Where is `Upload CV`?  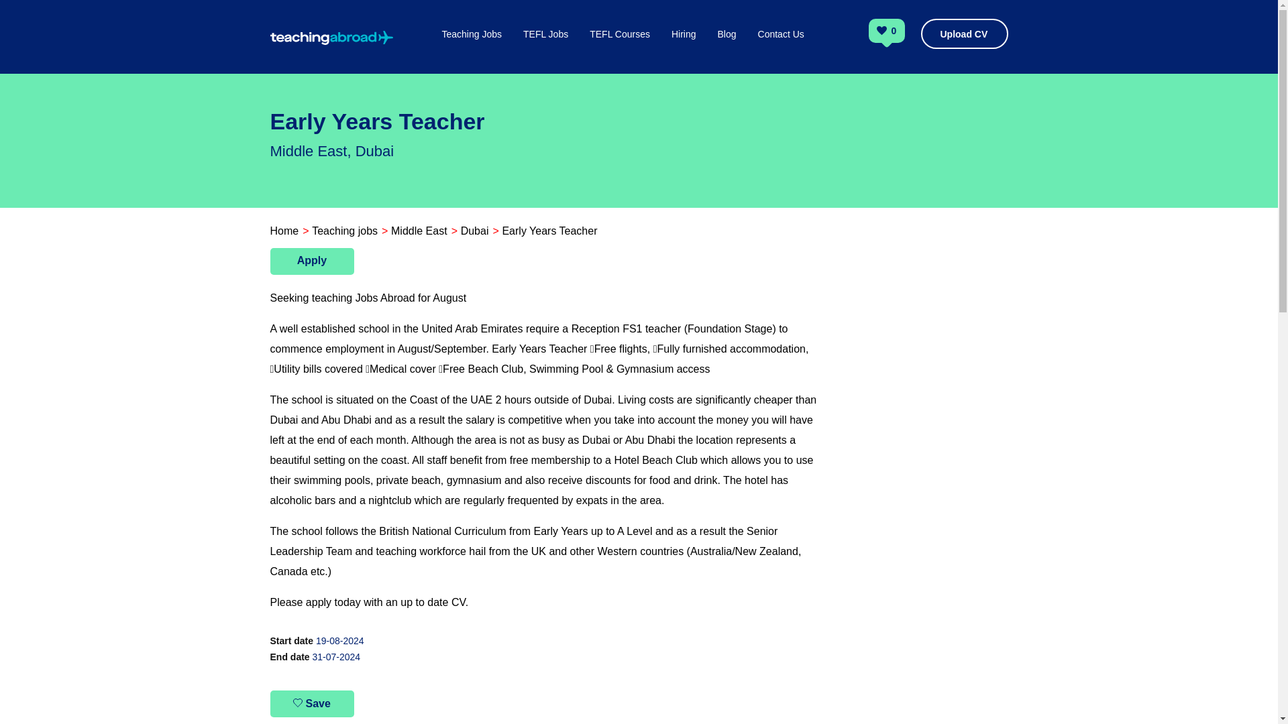
Upload CV is located at coordinates (963, 34).